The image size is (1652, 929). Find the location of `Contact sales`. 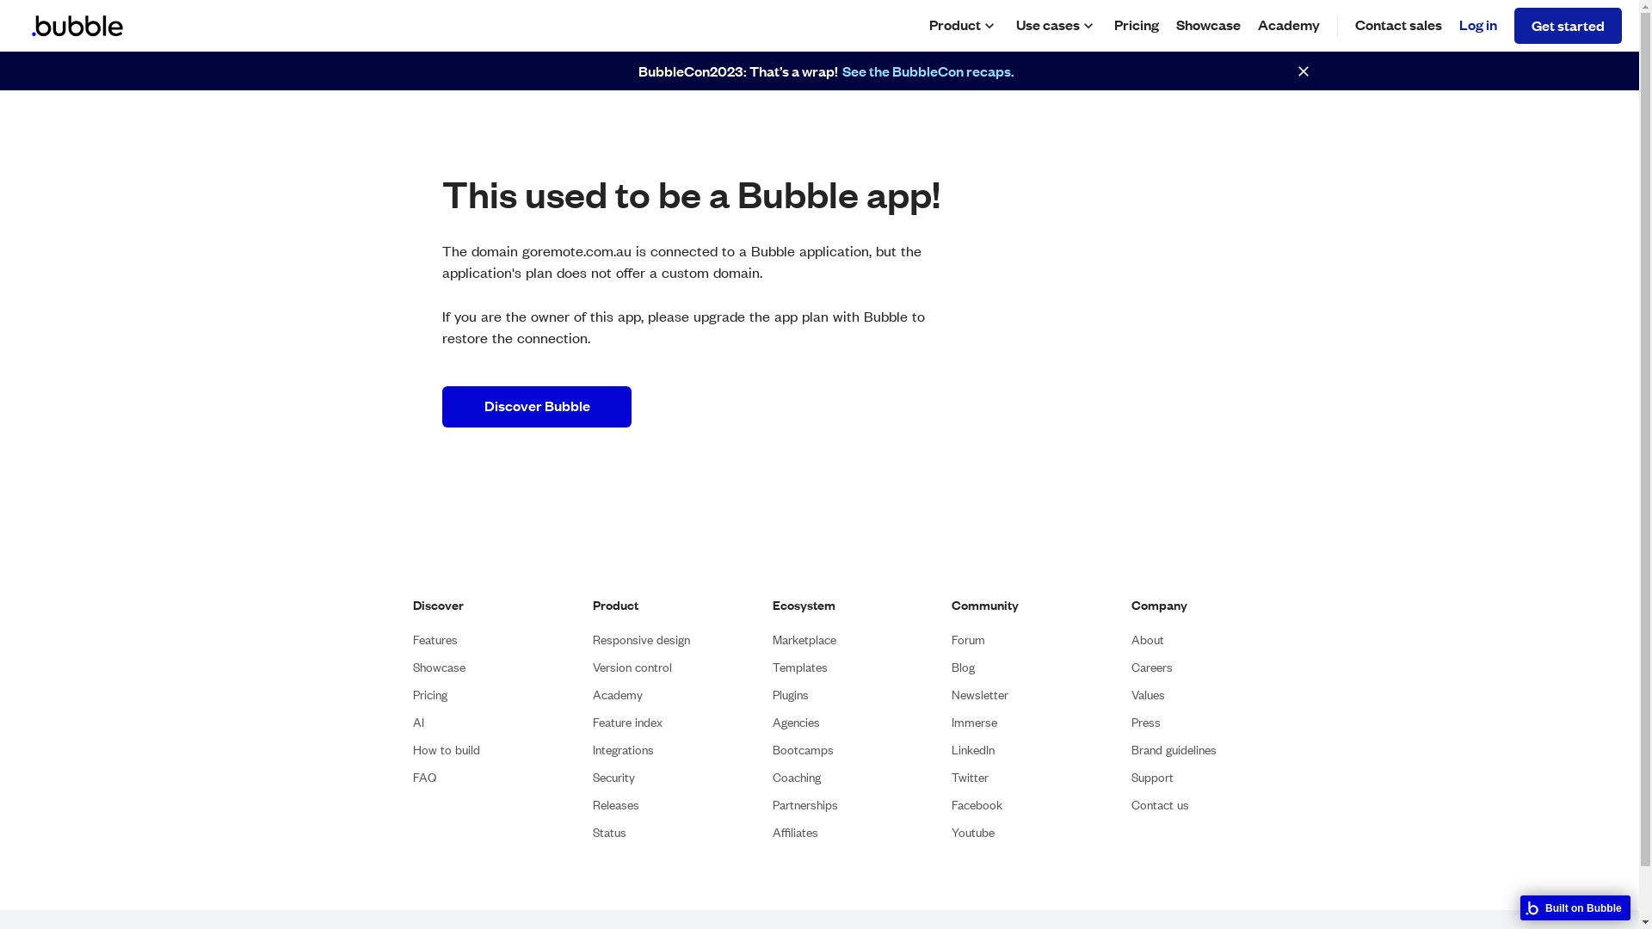

Contact sales is located at coordinates (1399, 26).